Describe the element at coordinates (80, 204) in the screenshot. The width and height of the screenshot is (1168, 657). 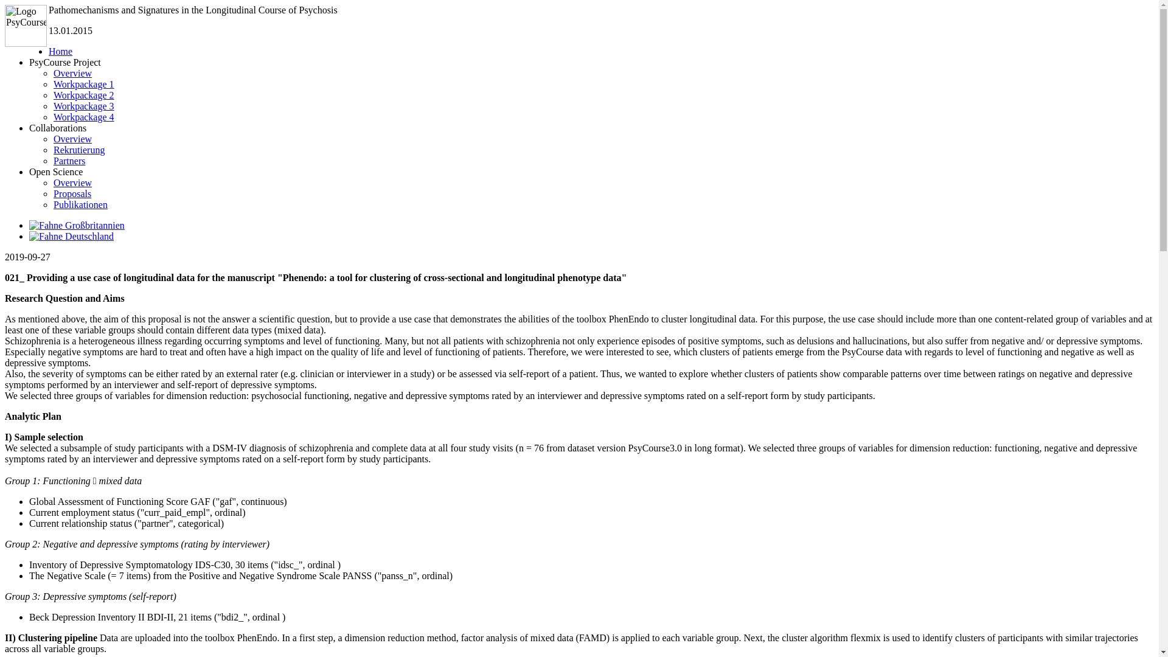
I see `Publikationen` at that location.